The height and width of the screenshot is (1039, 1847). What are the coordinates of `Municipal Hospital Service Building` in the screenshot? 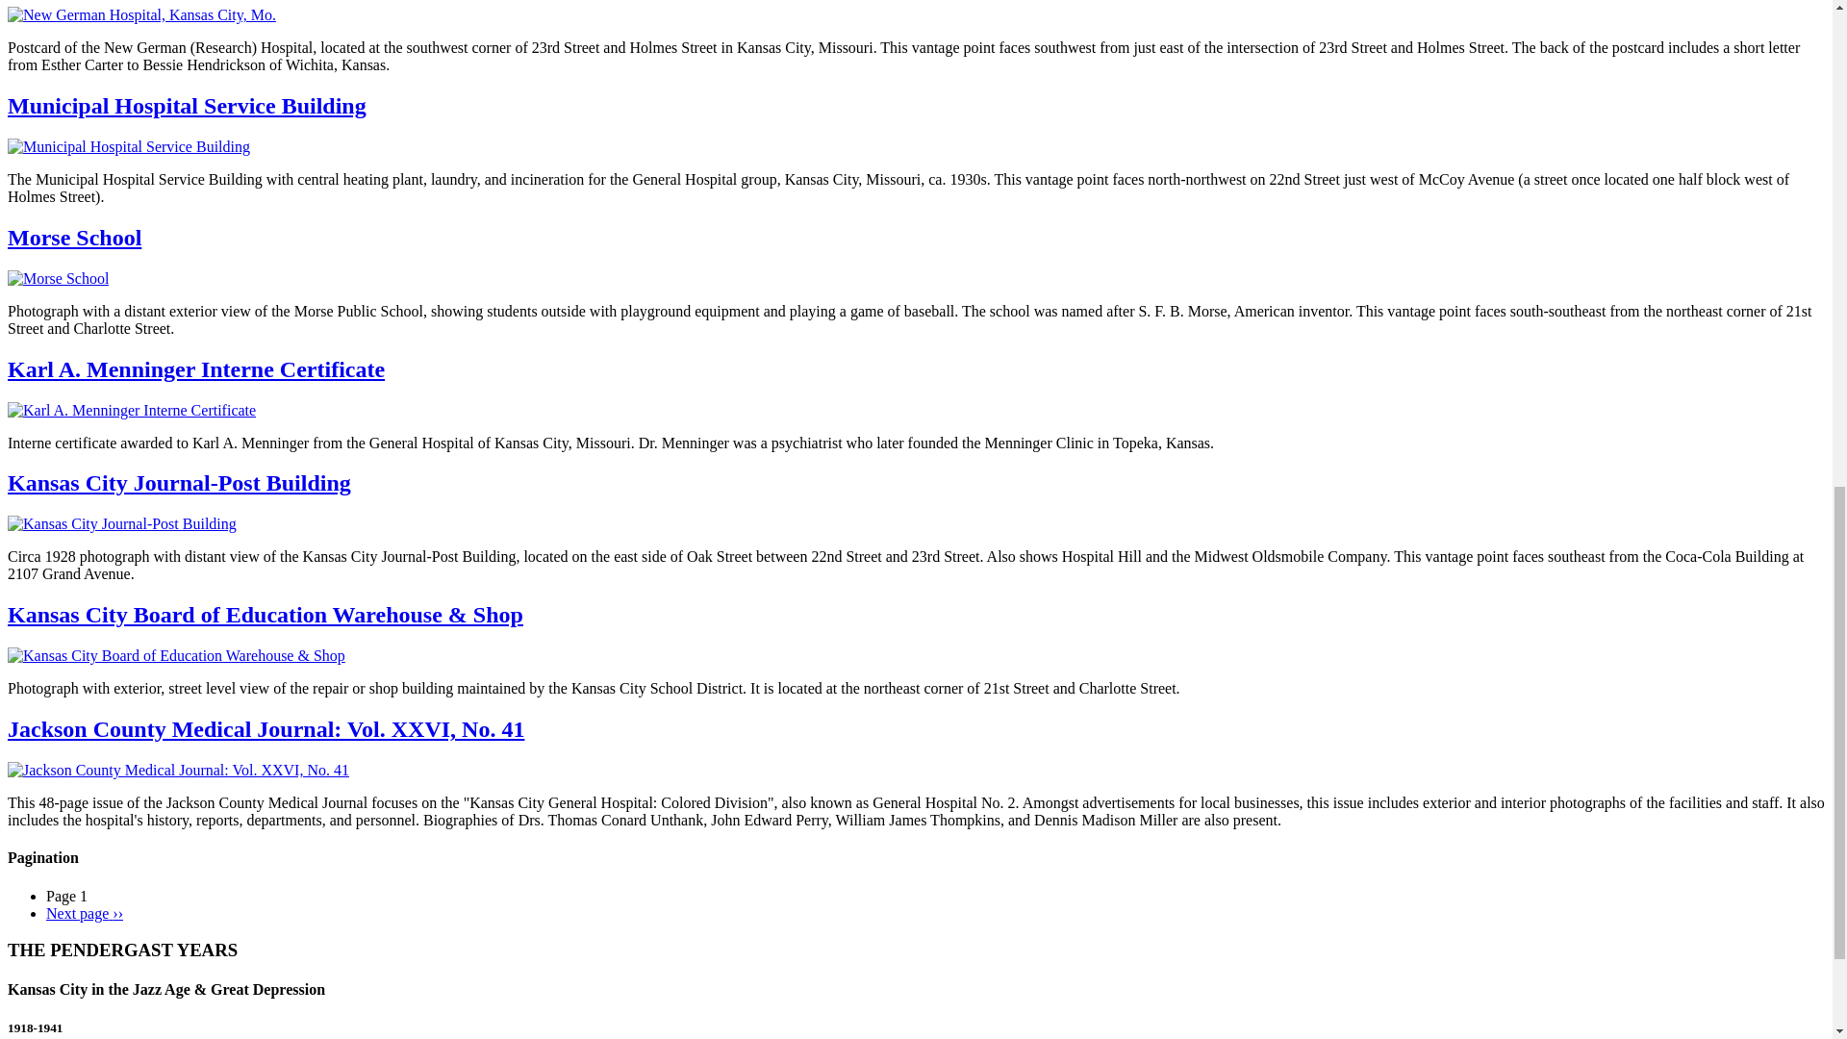 It's located at (187, 106).